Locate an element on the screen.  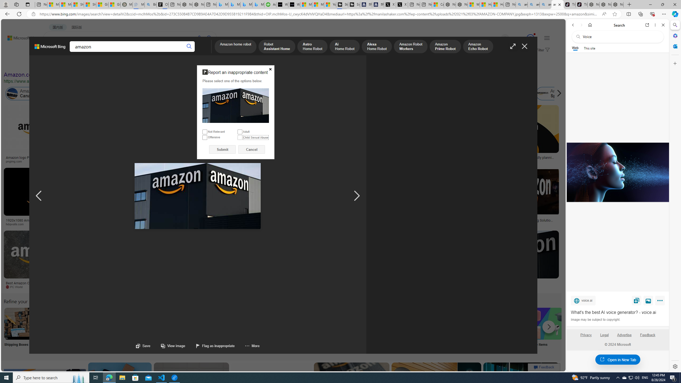
Back to Bing search is located at coordinates (20, 37).